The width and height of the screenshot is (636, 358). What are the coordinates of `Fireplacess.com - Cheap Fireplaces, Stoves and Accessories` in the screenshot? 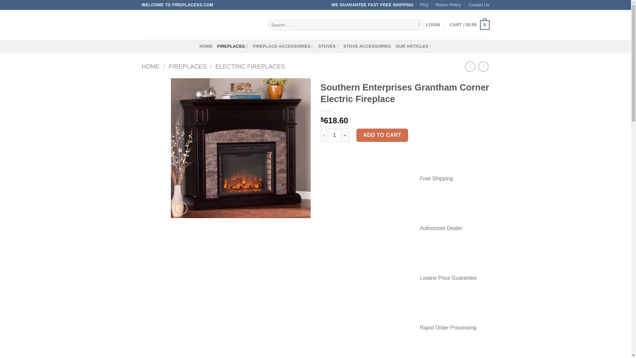 It's located at (199, 25).